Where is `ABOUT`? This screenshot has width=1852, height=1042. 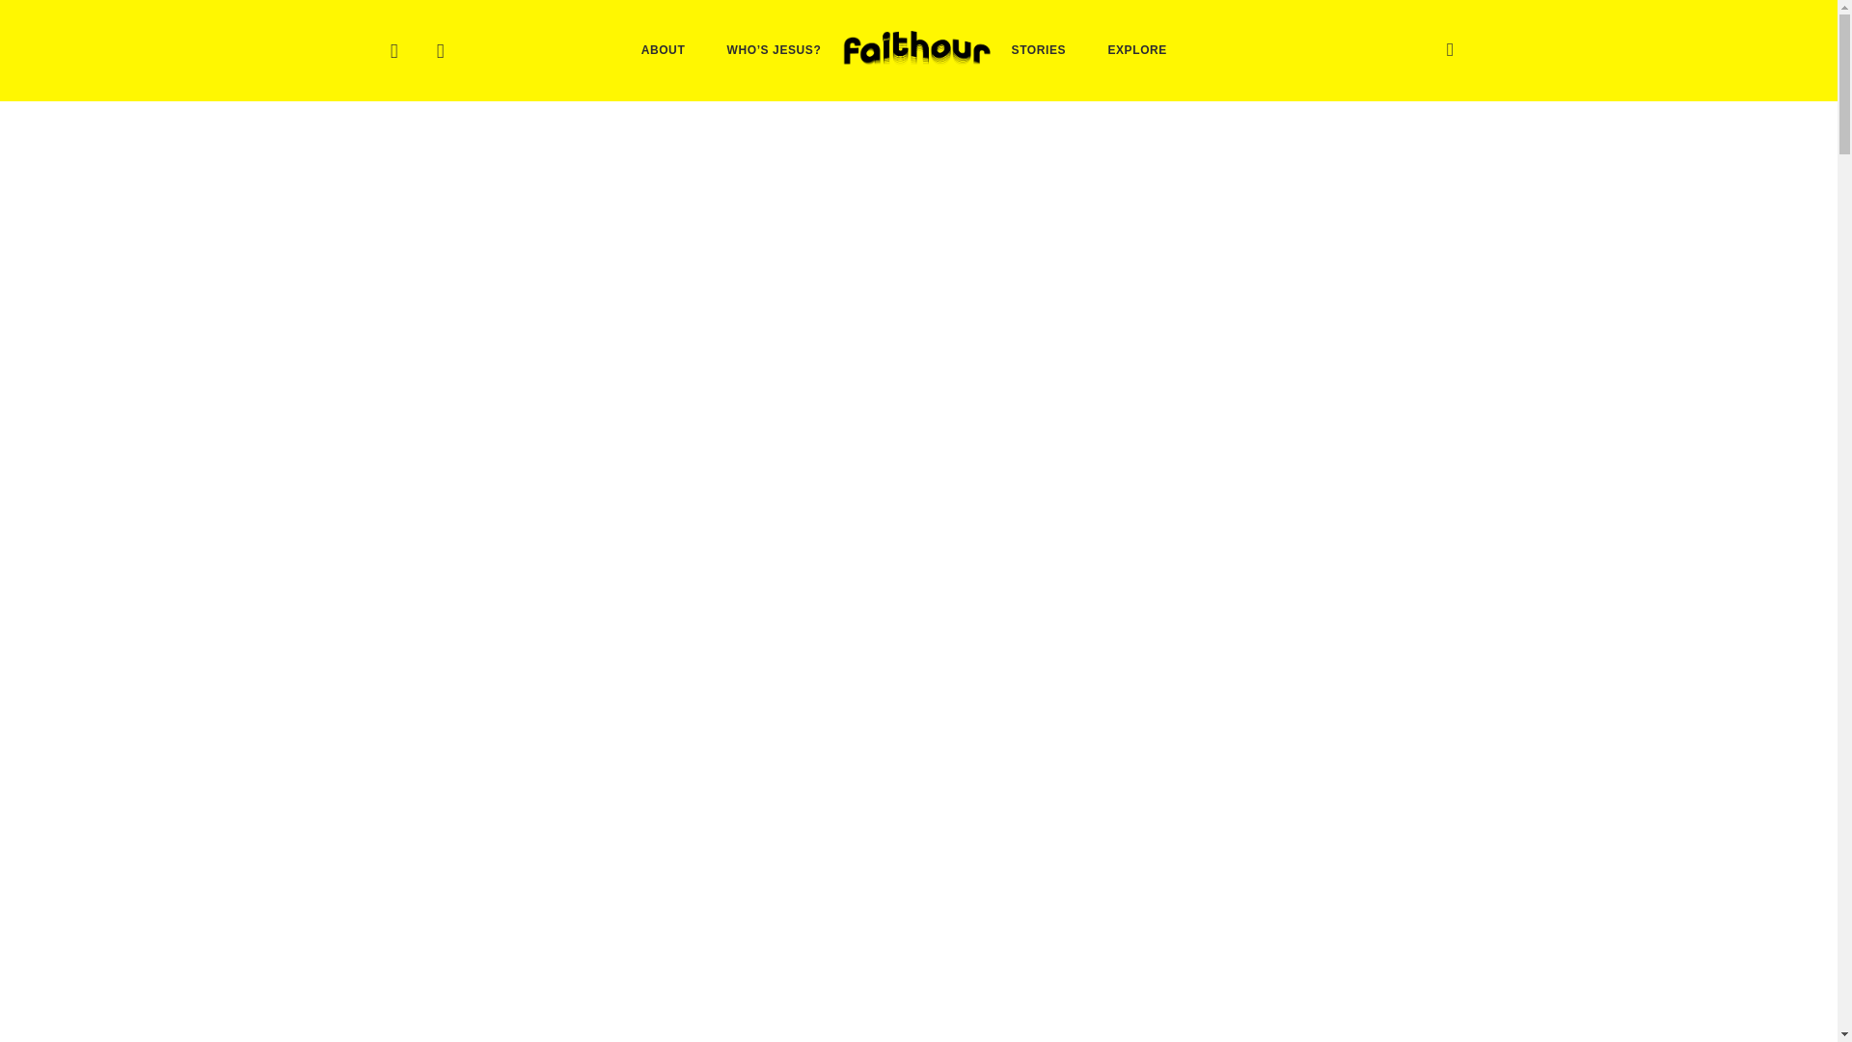 ABOUT is located at coordinates (663, 50).